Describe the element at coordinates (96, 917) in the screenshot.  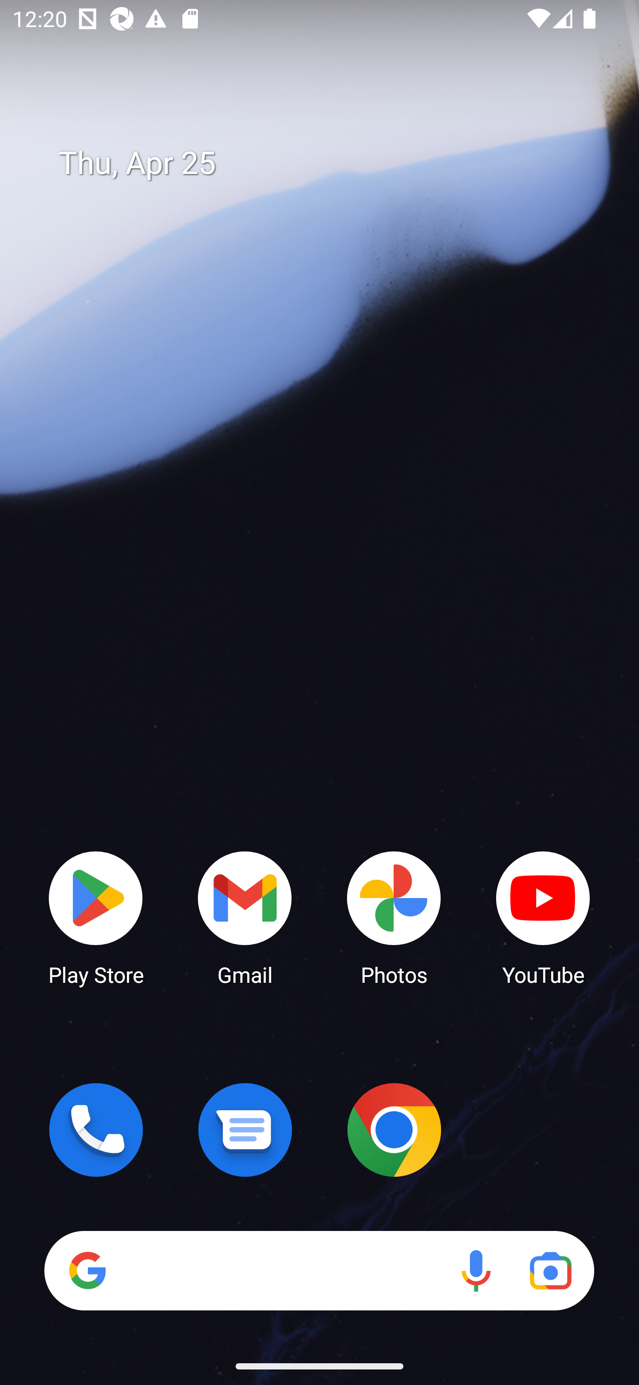
I see `Play Store` at that location.